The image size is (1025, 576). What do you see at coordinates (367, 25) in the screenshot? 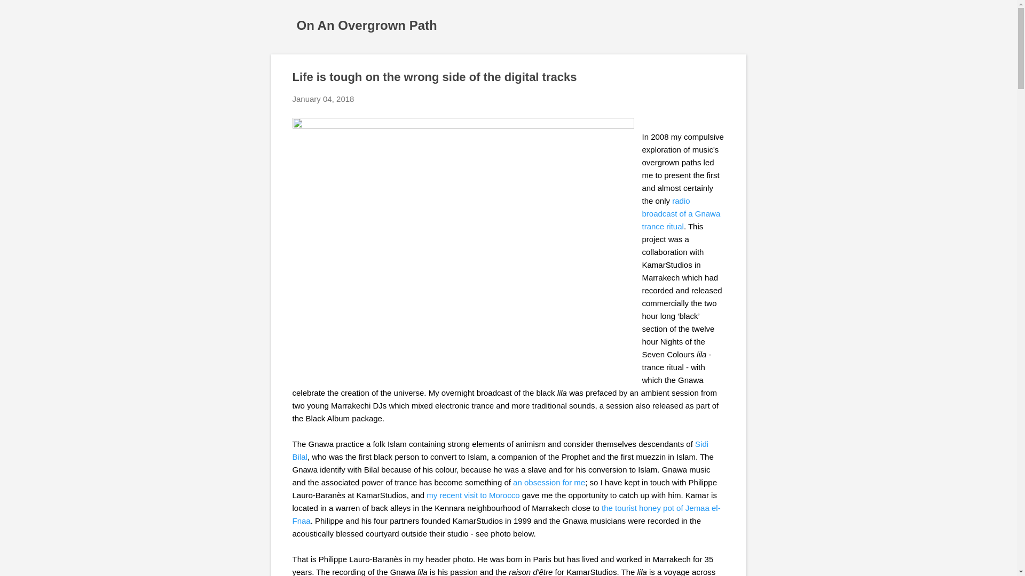
I see `On An Overgrown Path` at bounding box center [367, 25].